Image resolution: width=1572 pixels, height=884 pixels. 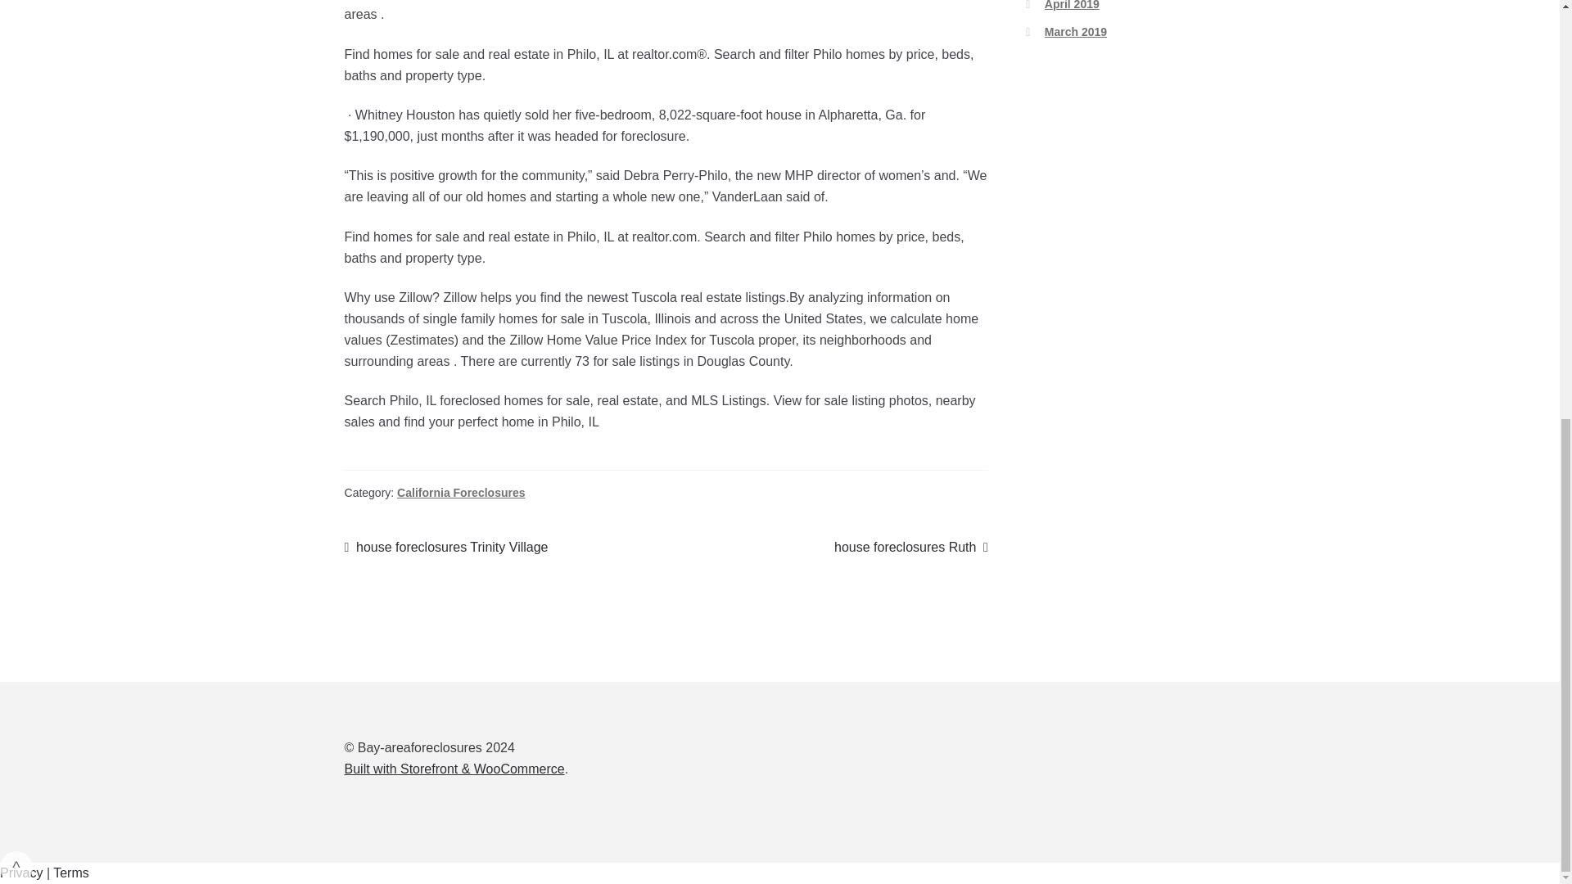 I want to click on Privacy, so click(x=21, y=873).